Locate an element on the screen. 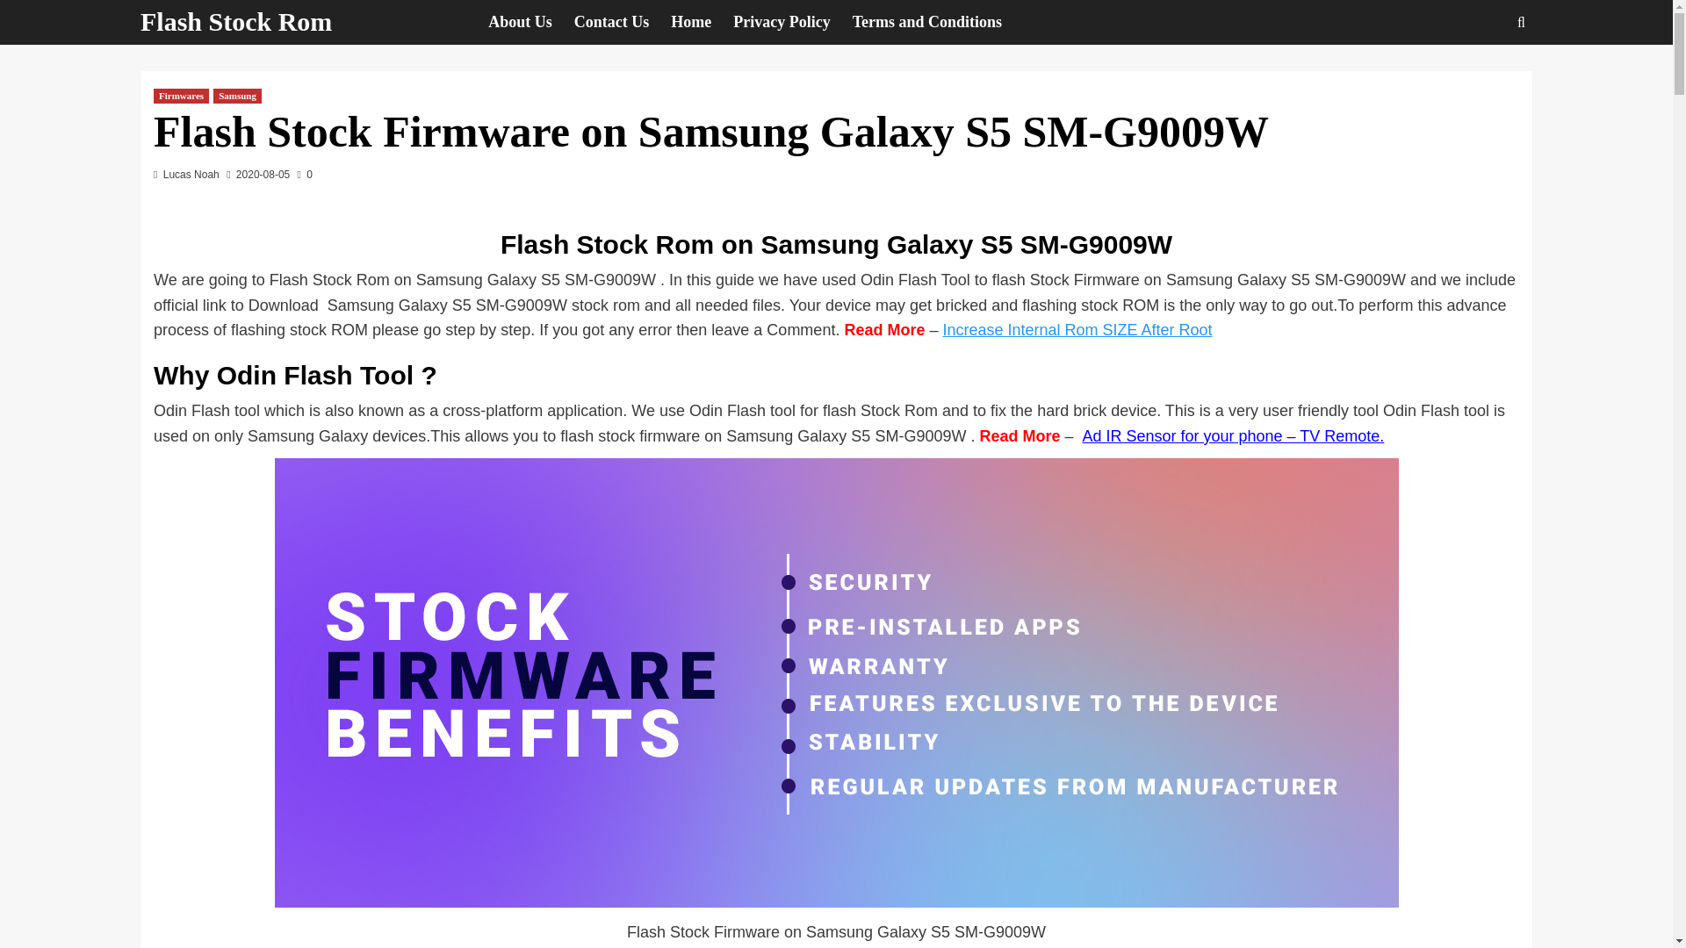  2020-08-05 is located at coordinates (263, 175).